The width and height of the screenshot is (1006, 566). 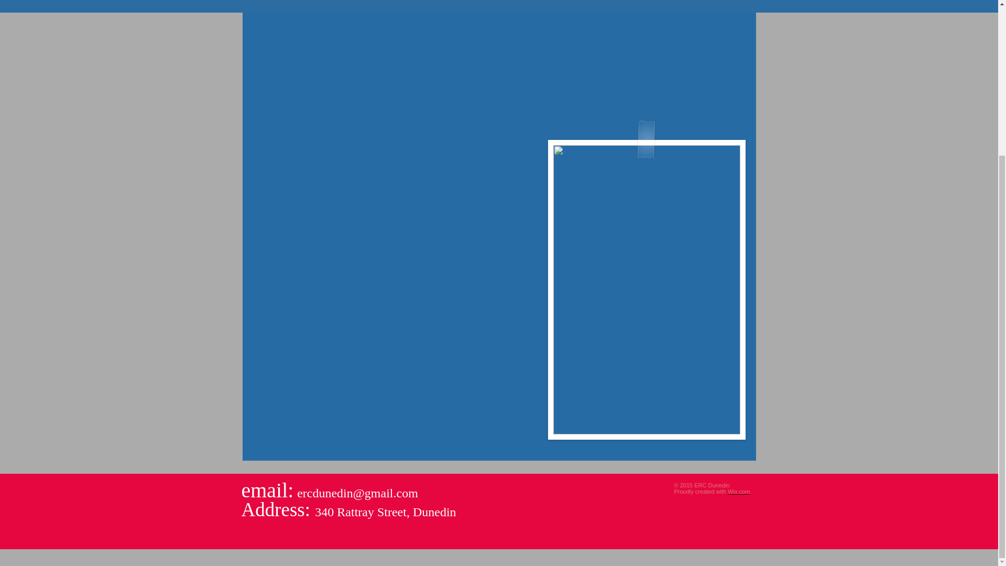 What do you see at coordinates (738, 492) in the screenshot?
I see `Wix.com` at bounding box center [738, 492].